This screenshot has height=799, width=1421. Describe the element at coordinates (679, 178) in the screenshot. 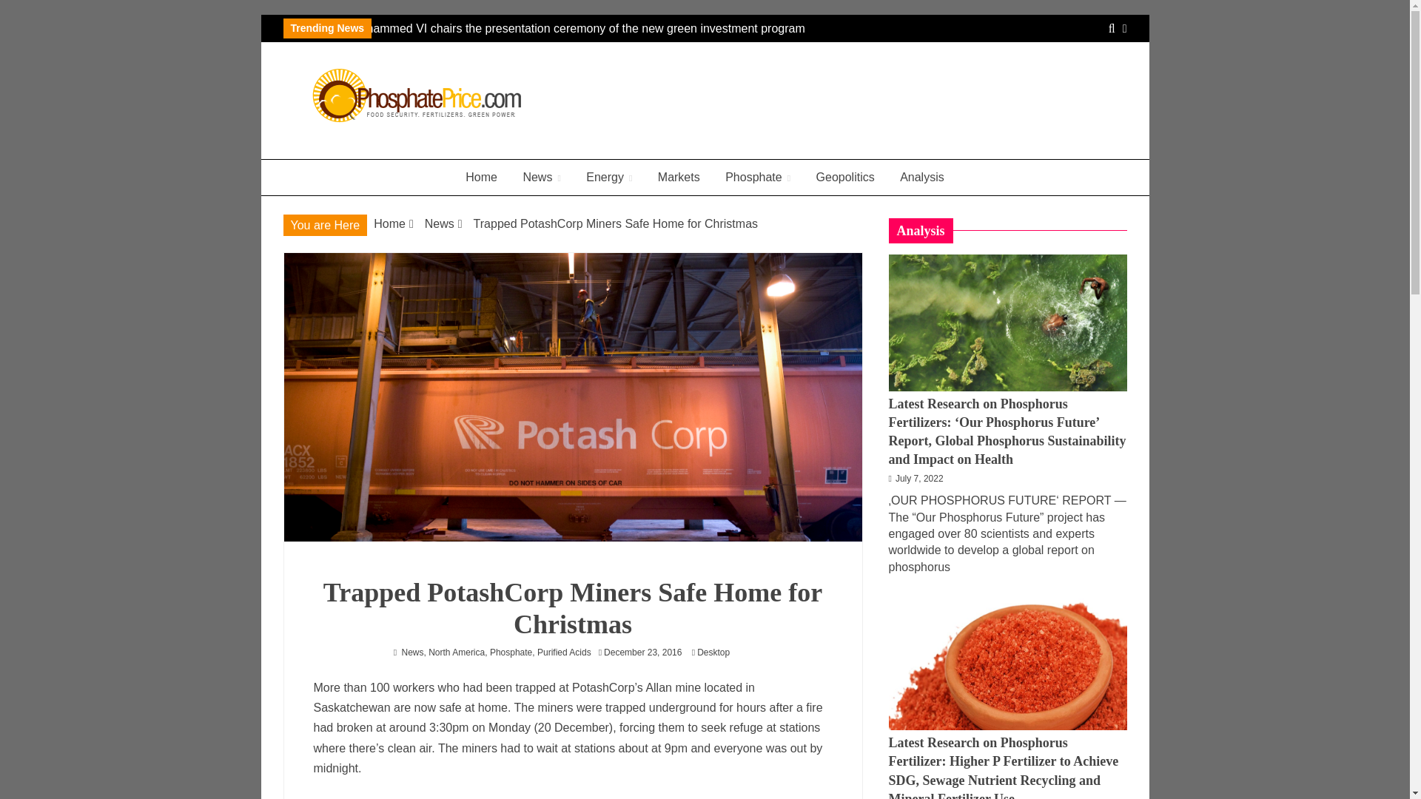

I see `Markets` at that location.